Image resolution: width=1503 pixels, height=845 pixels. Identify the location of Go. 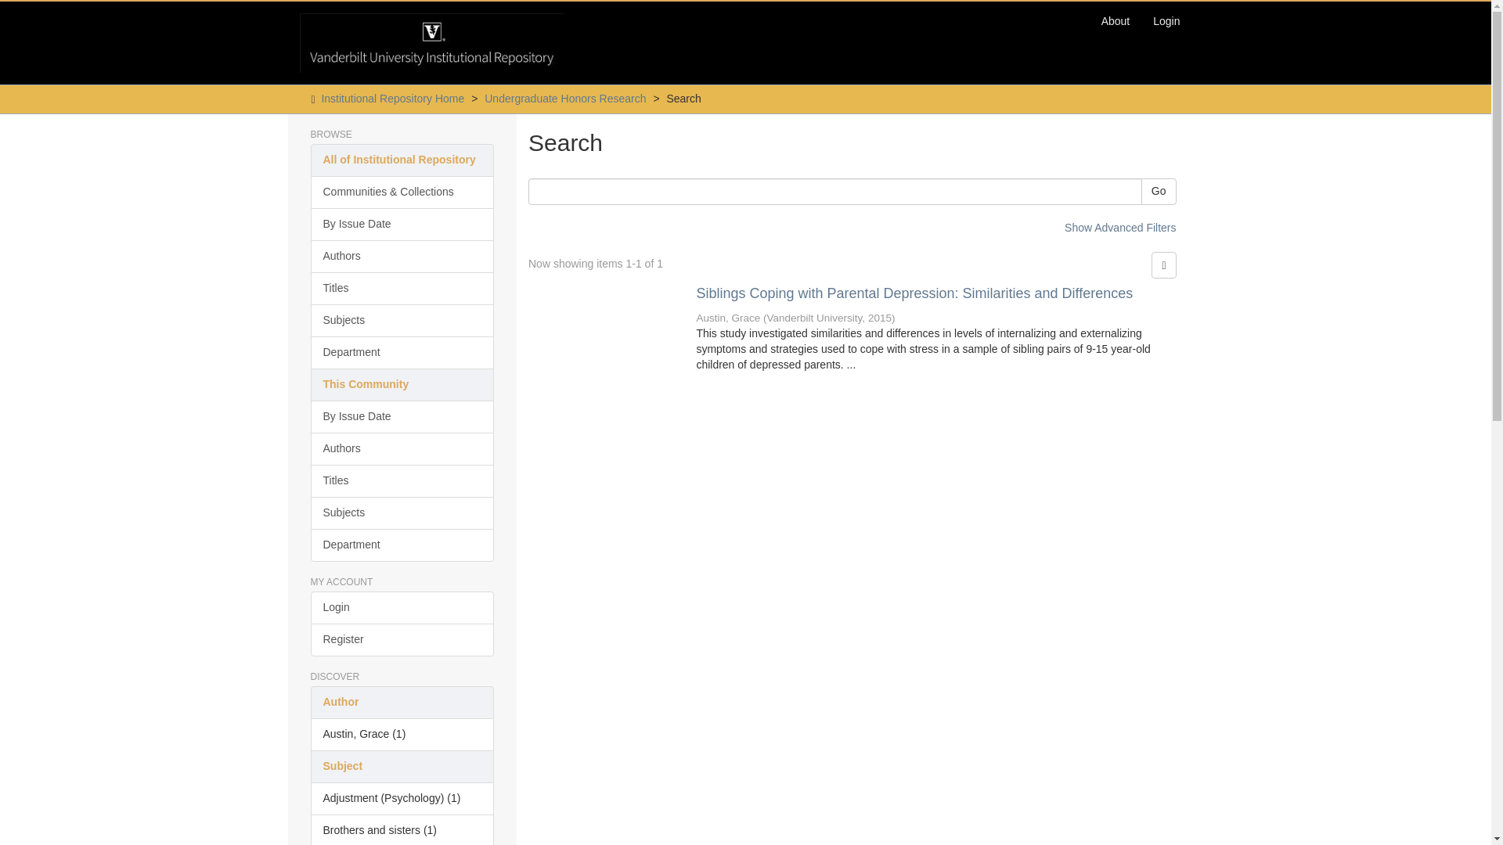
(1159, 191).